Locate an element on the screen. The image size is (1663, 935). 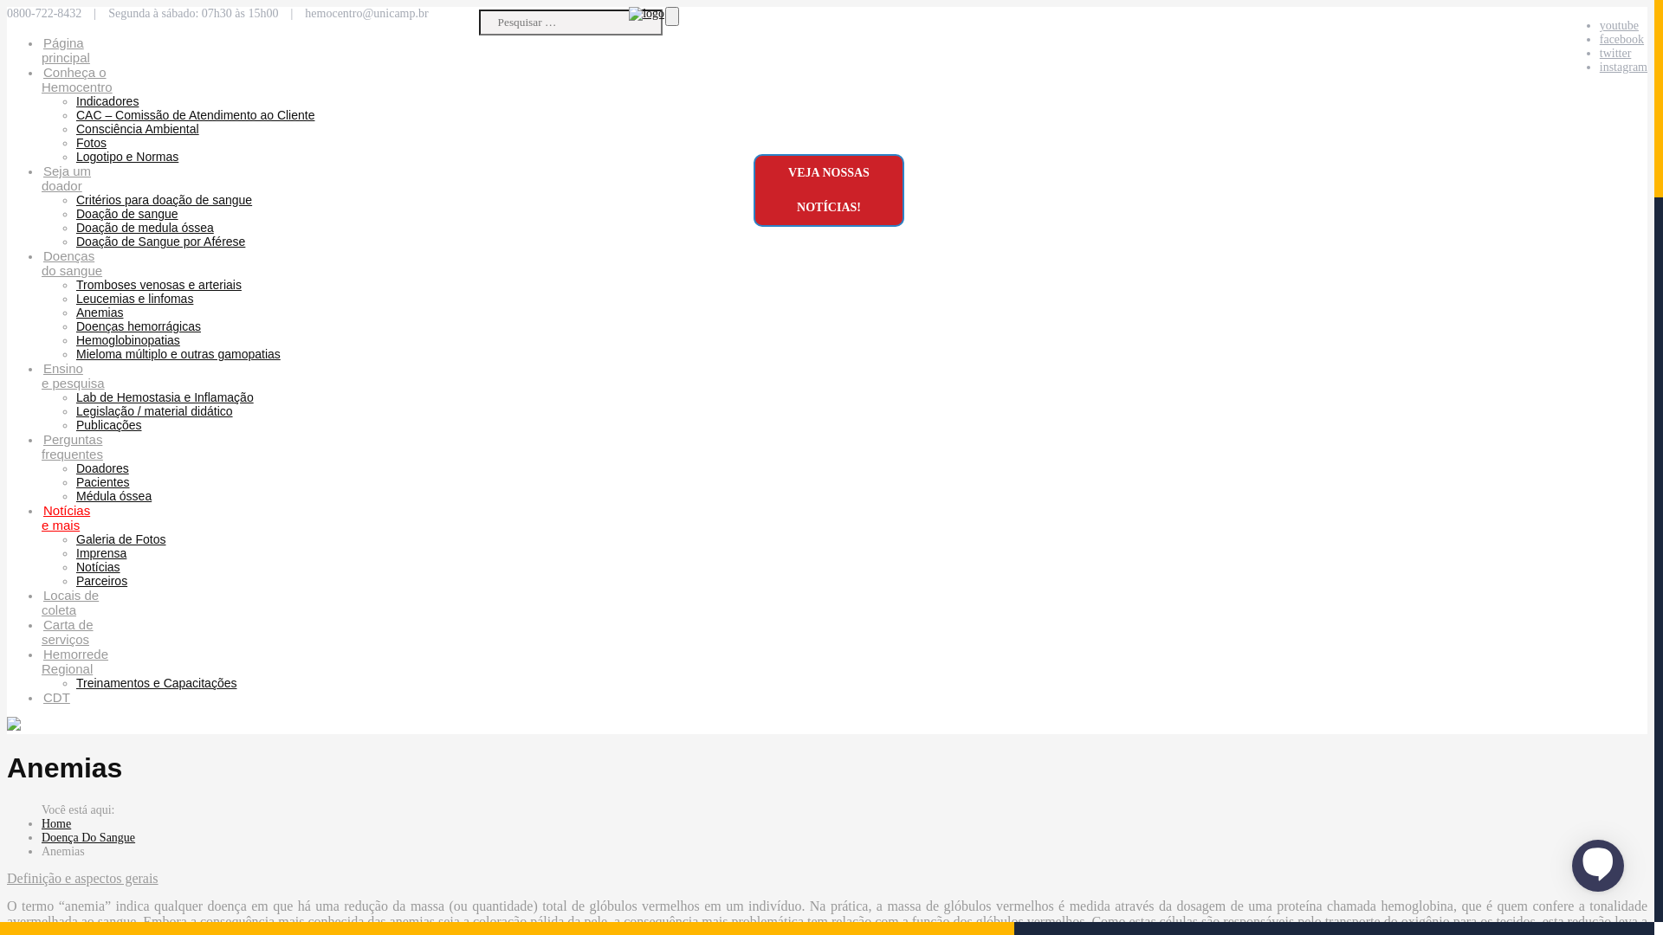
Parceiros is located at coordinates (102, 581).